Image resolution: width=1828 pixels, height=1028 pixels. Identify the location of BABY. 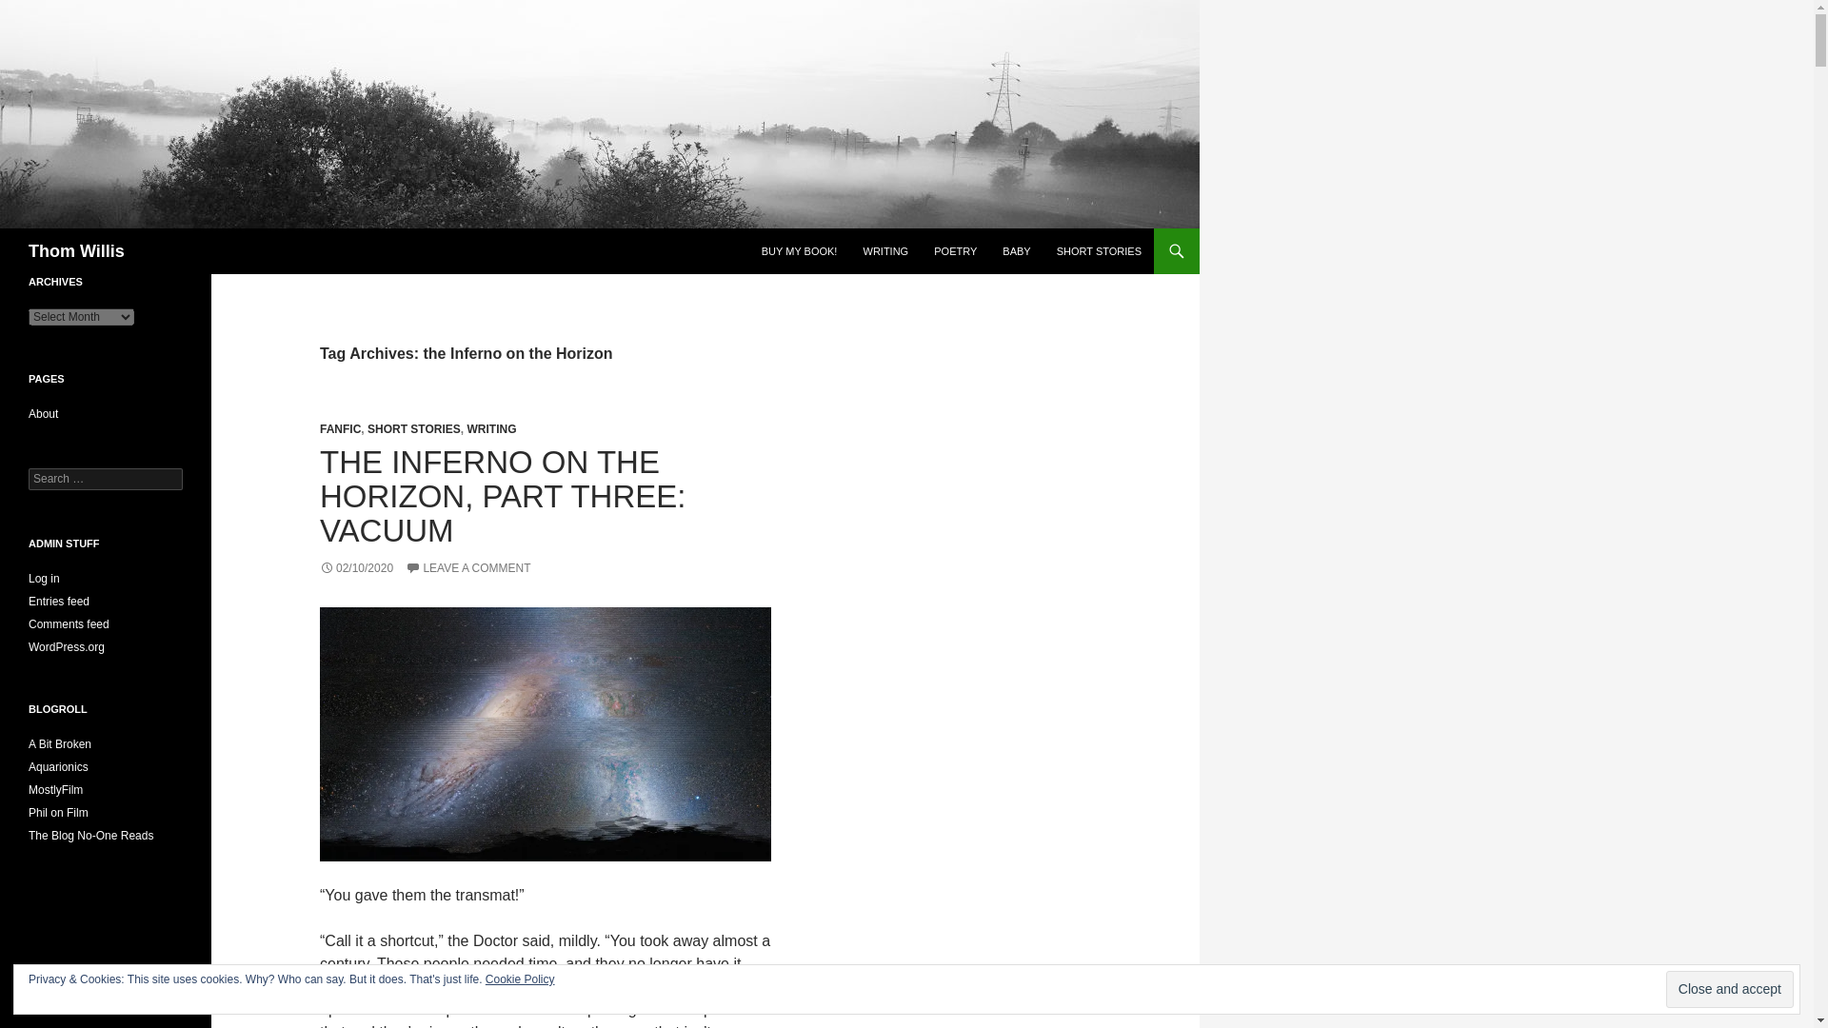
(1016, 251).